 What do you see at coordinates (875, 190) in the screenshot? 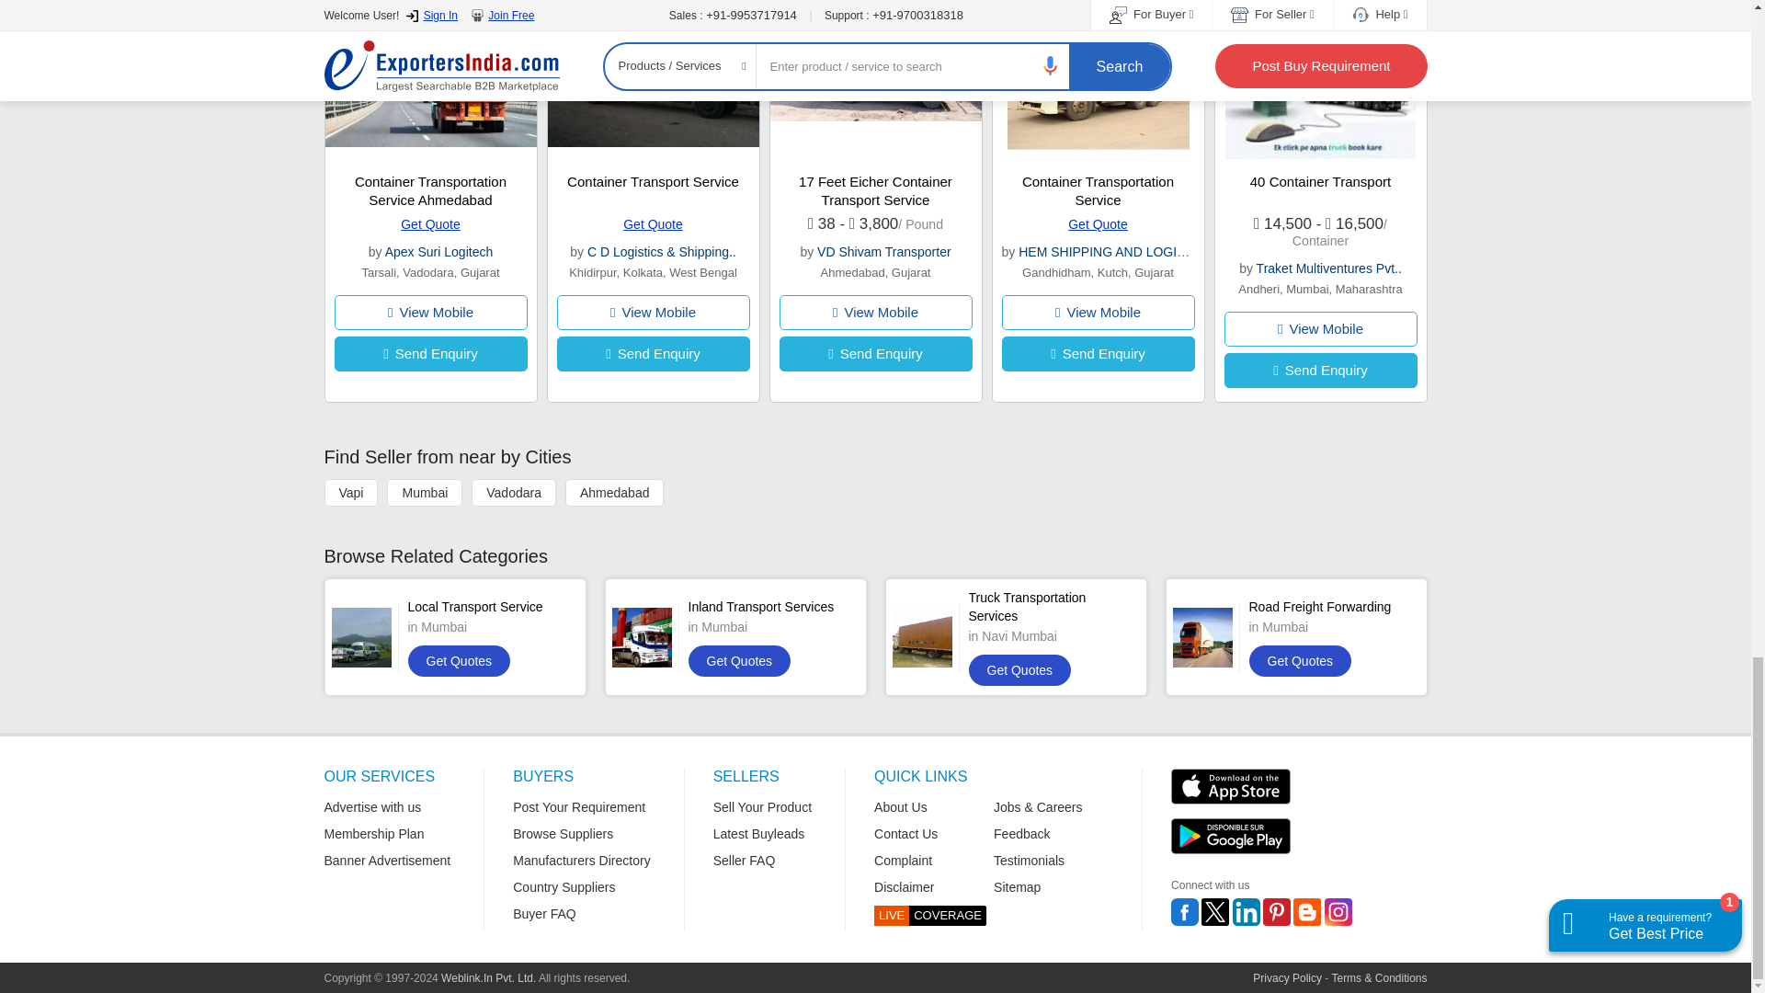
I see `17 Feet Eicher Container Transport Service` at bounding box center [875, 190].